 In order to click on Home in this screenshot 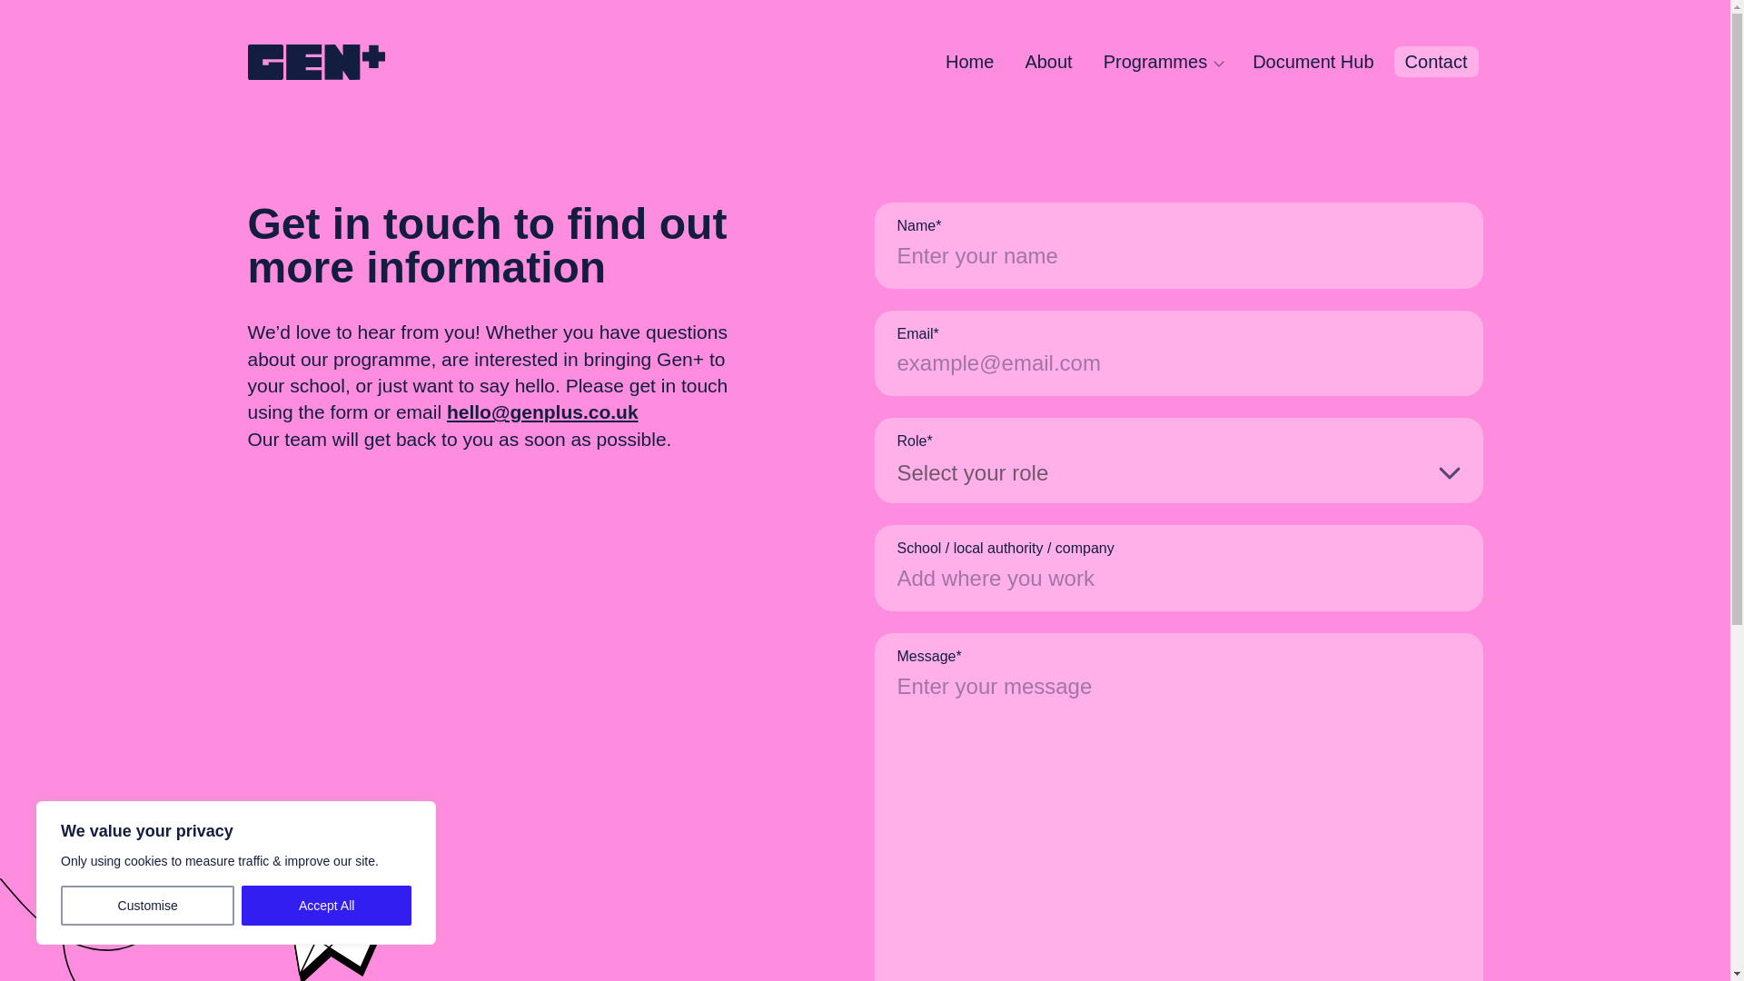, I will do `click(969, 62)`.